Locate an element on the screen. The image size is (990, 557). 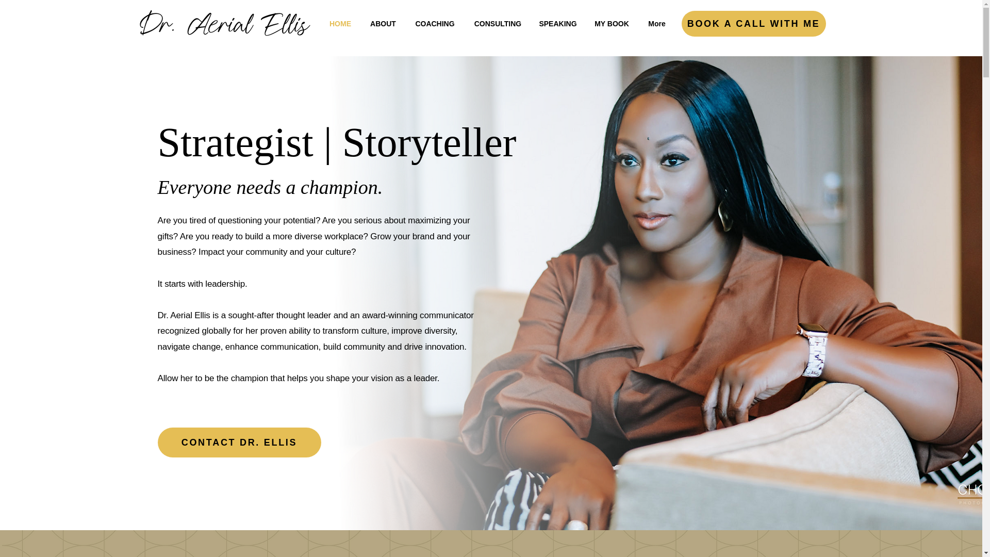
HOME is located at coordinates (340, 24).